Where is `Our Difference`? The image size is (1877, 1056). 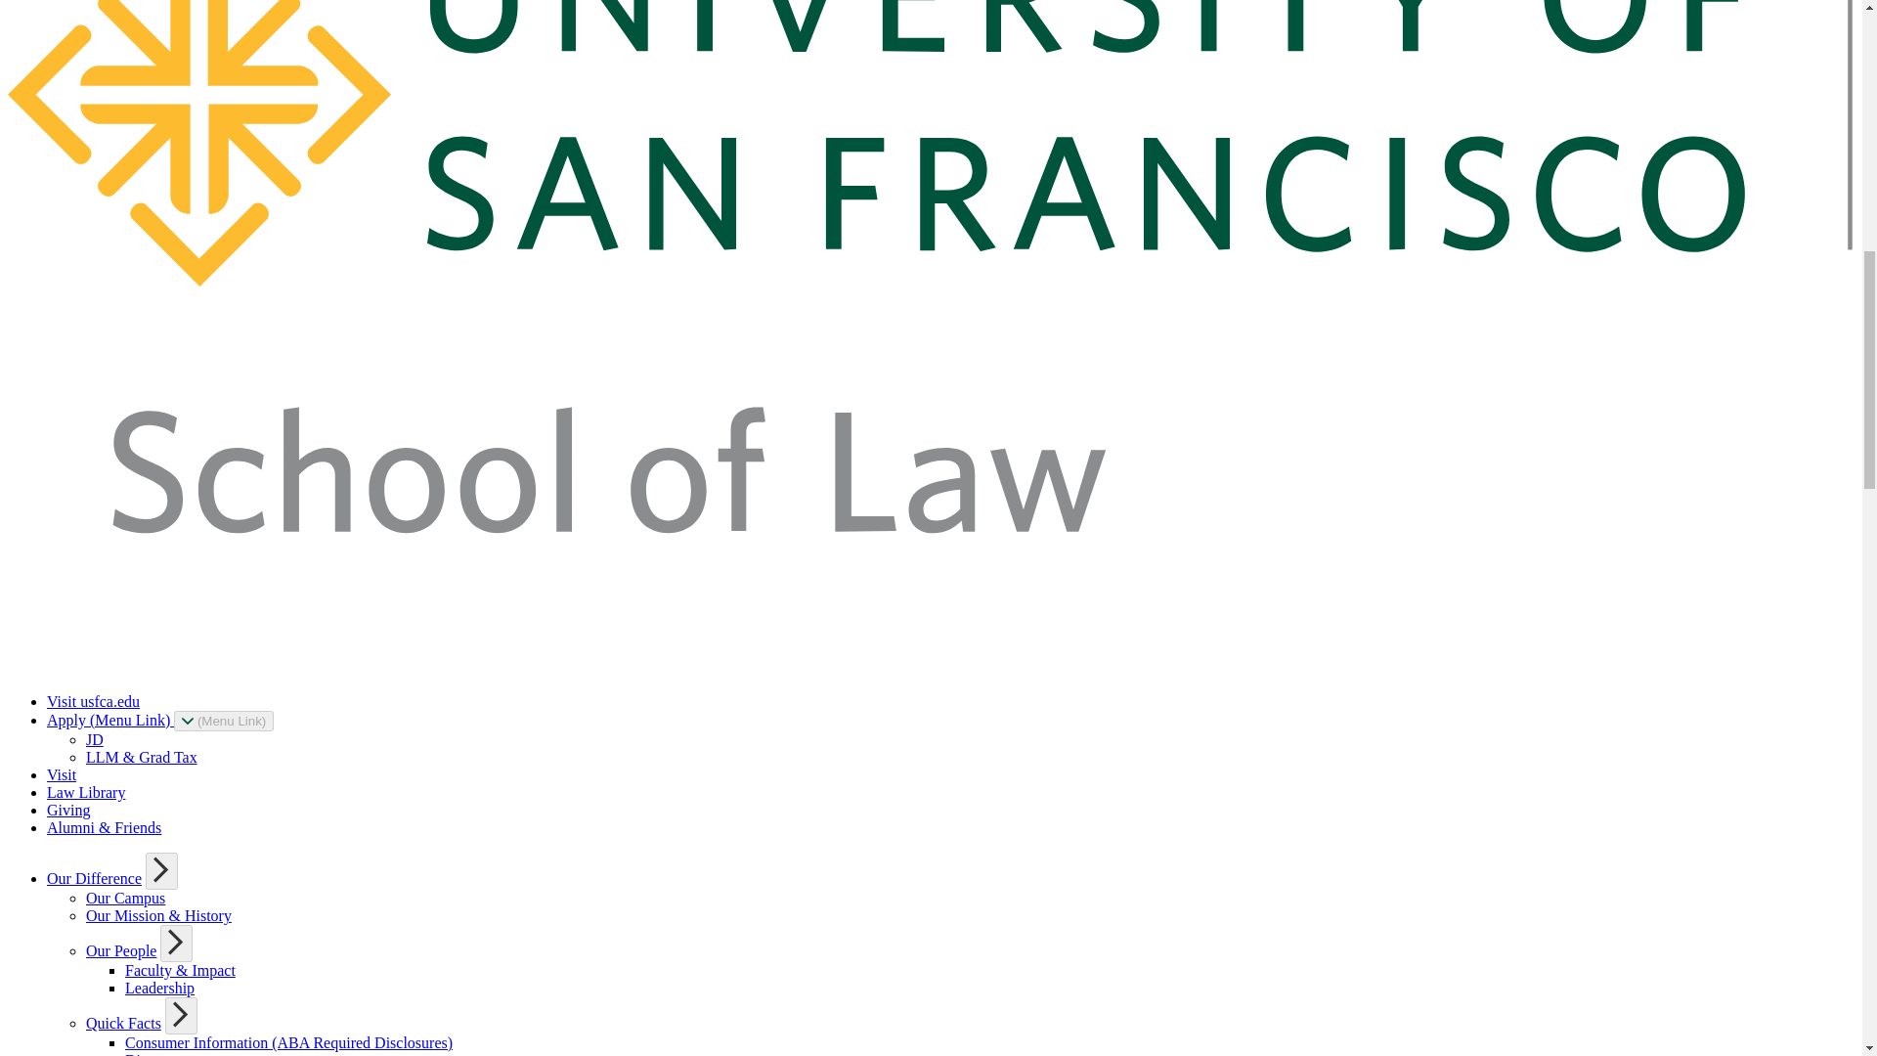
Our Difference is located at coordinates (94, 878).